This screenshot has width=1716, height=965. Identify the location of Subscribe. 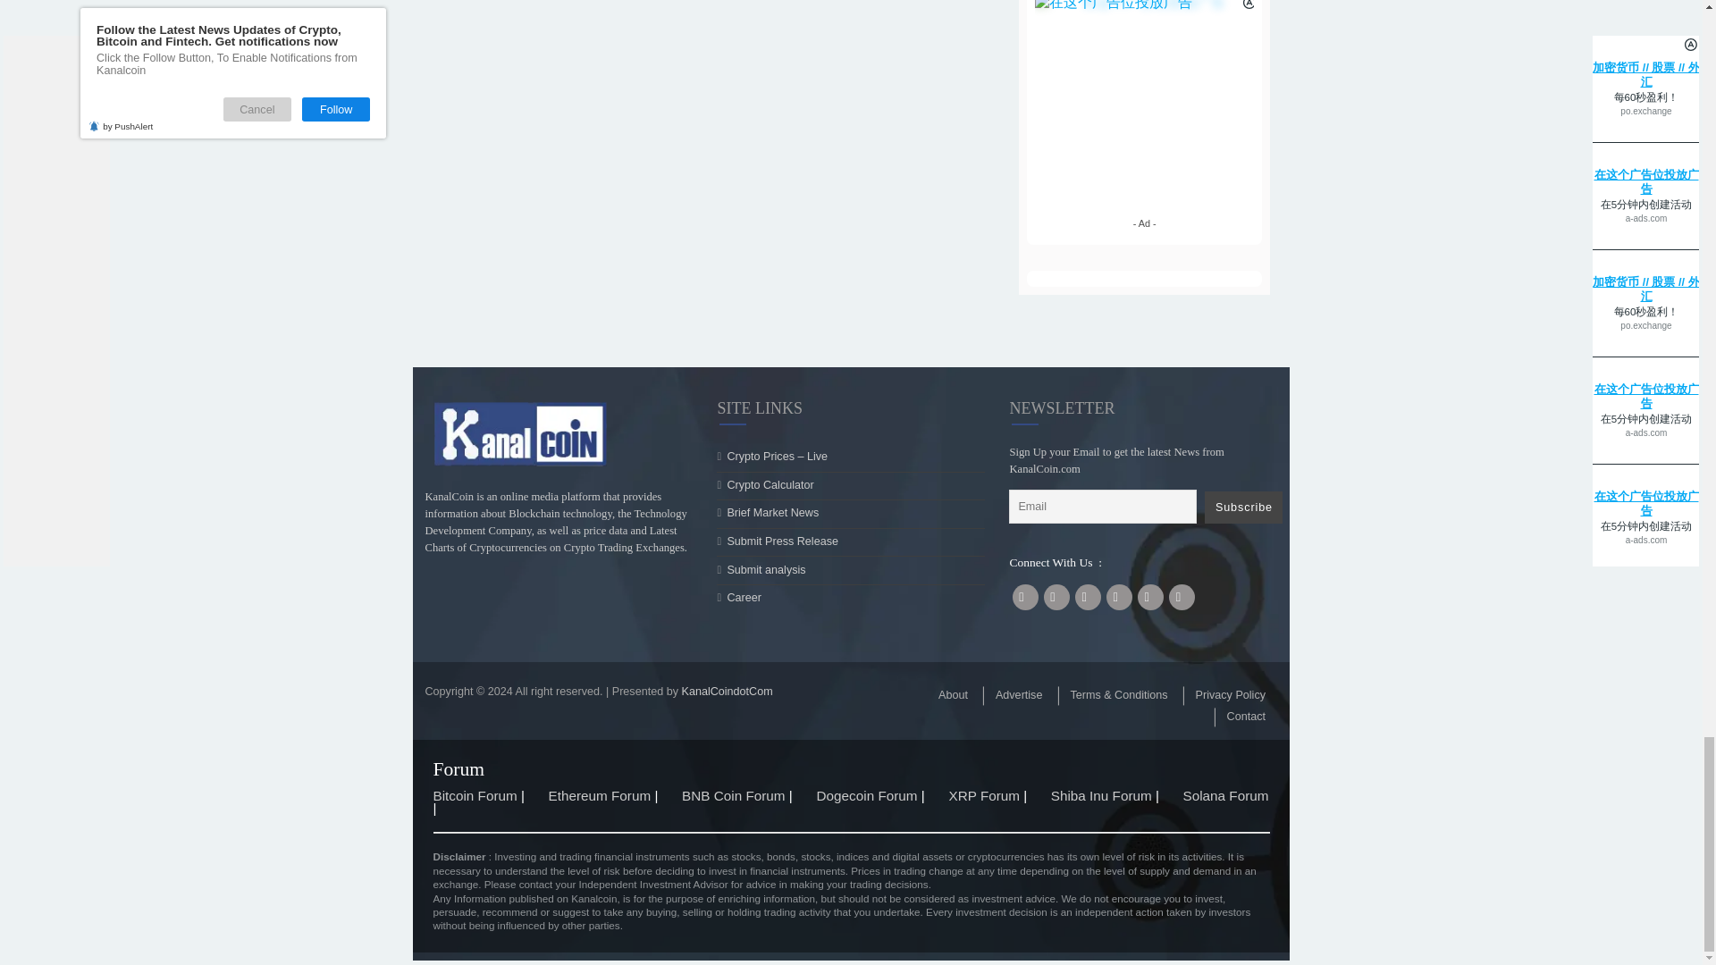
(1382, 926).